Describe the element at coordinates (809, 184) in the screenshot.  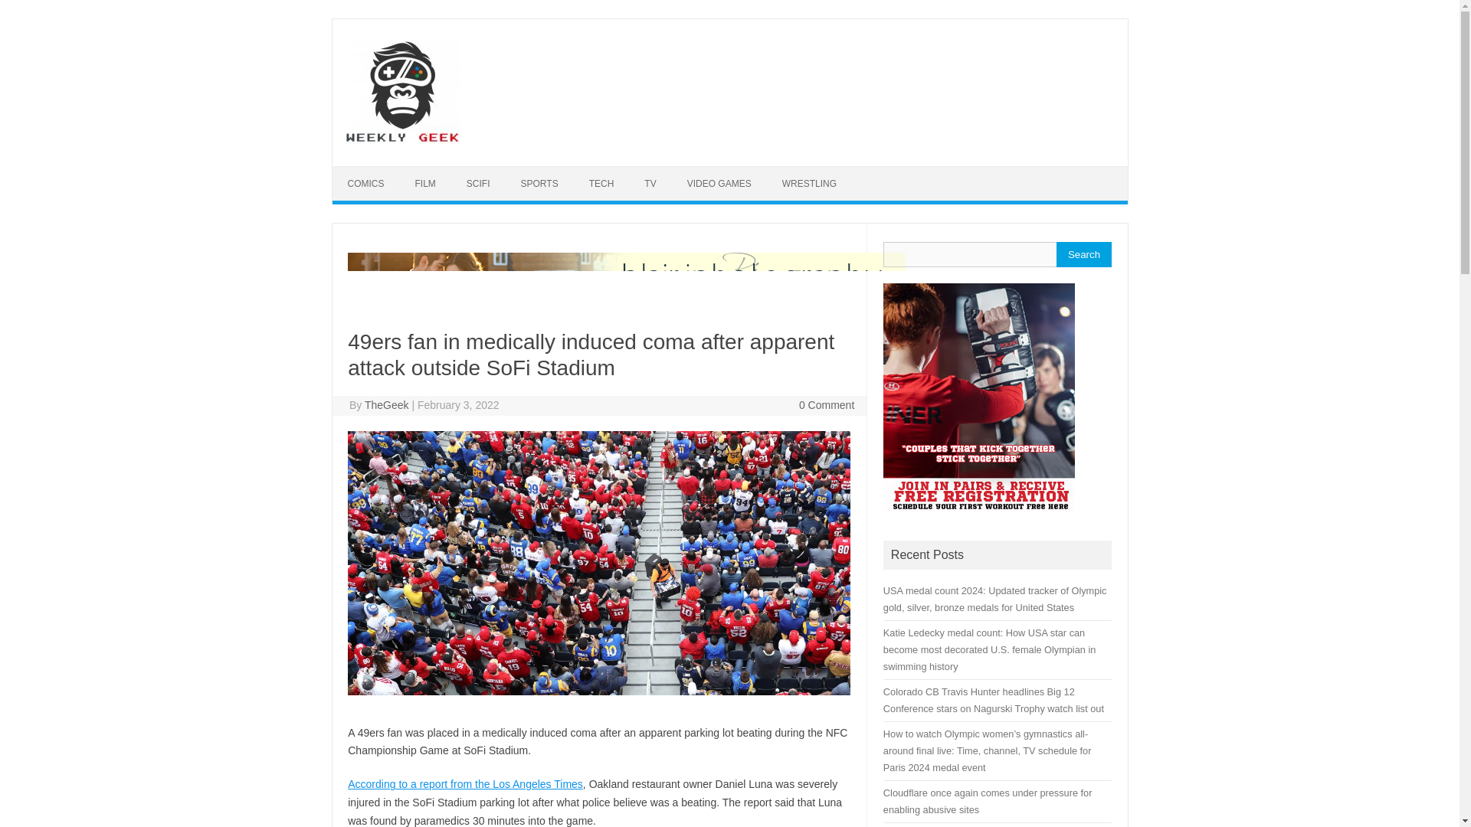
I see `WRESTLING` at that location.